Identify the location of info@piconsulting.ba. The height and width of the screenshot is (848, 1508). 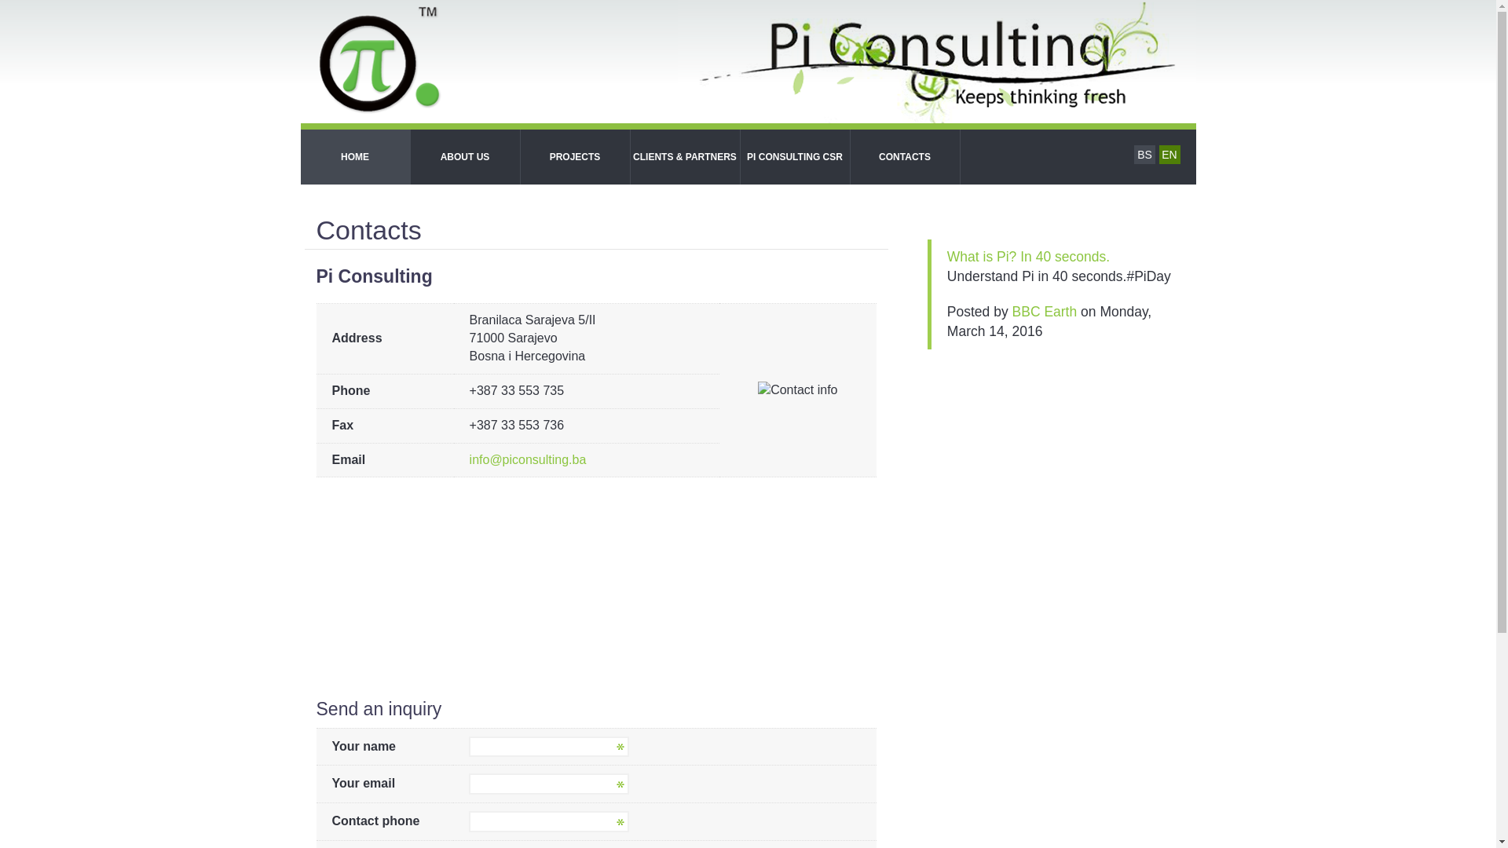
(528, 460).